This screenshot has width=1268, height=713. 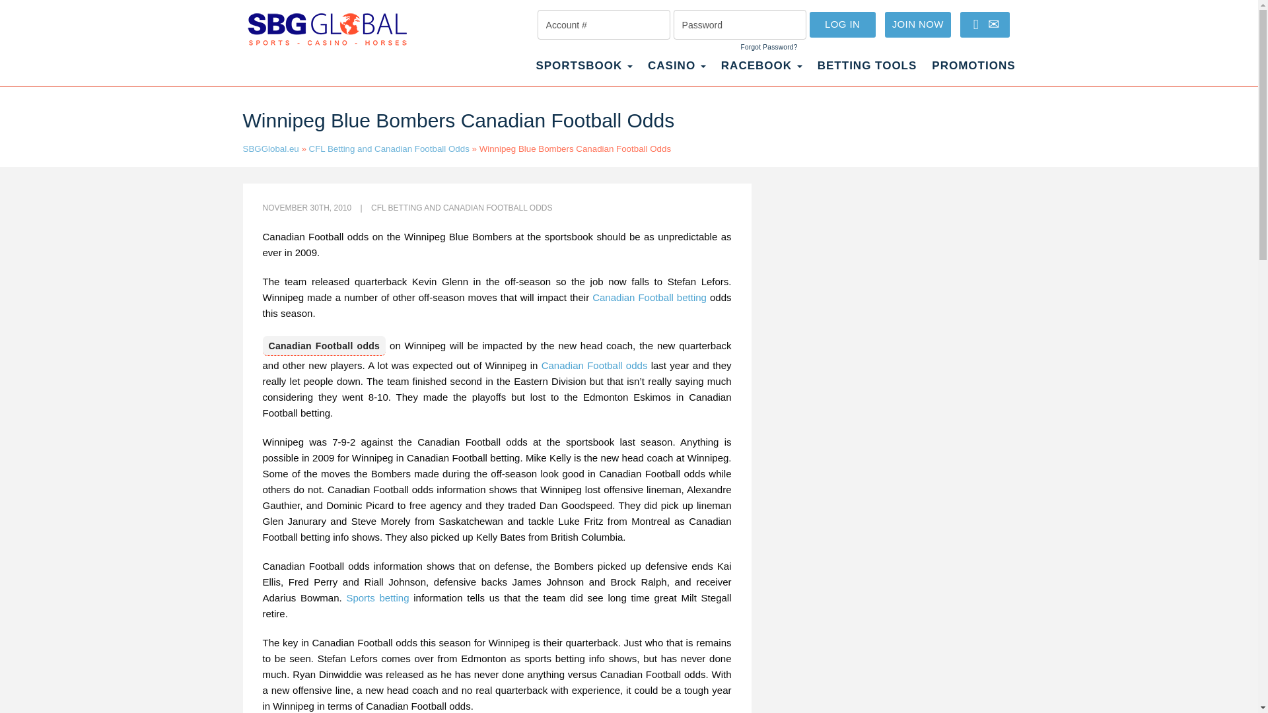 I want to click on LOG IN, so click(x=843, y=25).